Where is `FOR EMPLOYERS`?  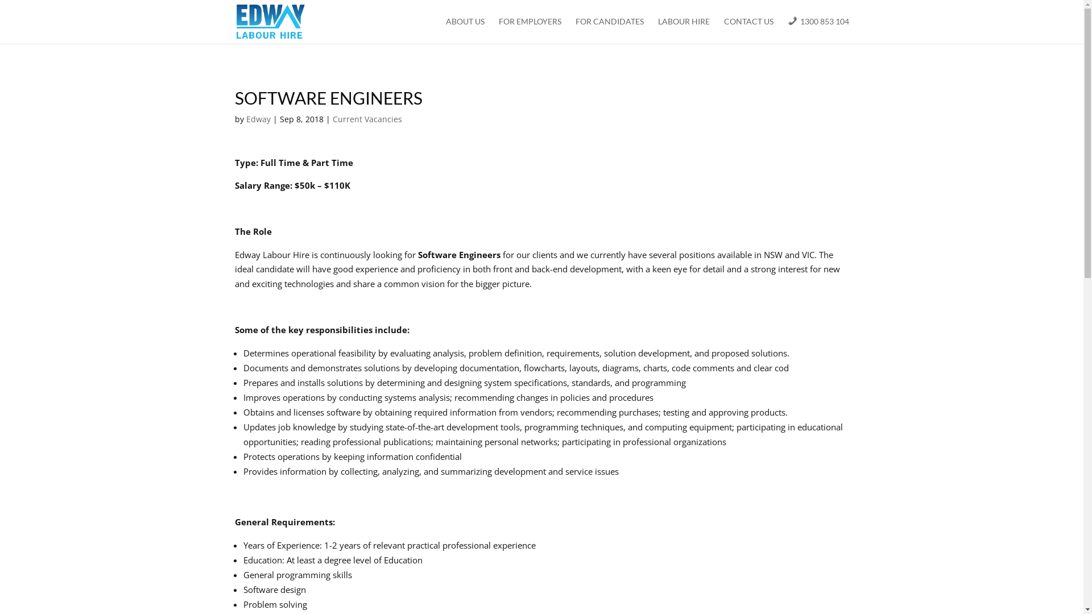 FOR EMPLOYERS is located at coordinates (530, 31).